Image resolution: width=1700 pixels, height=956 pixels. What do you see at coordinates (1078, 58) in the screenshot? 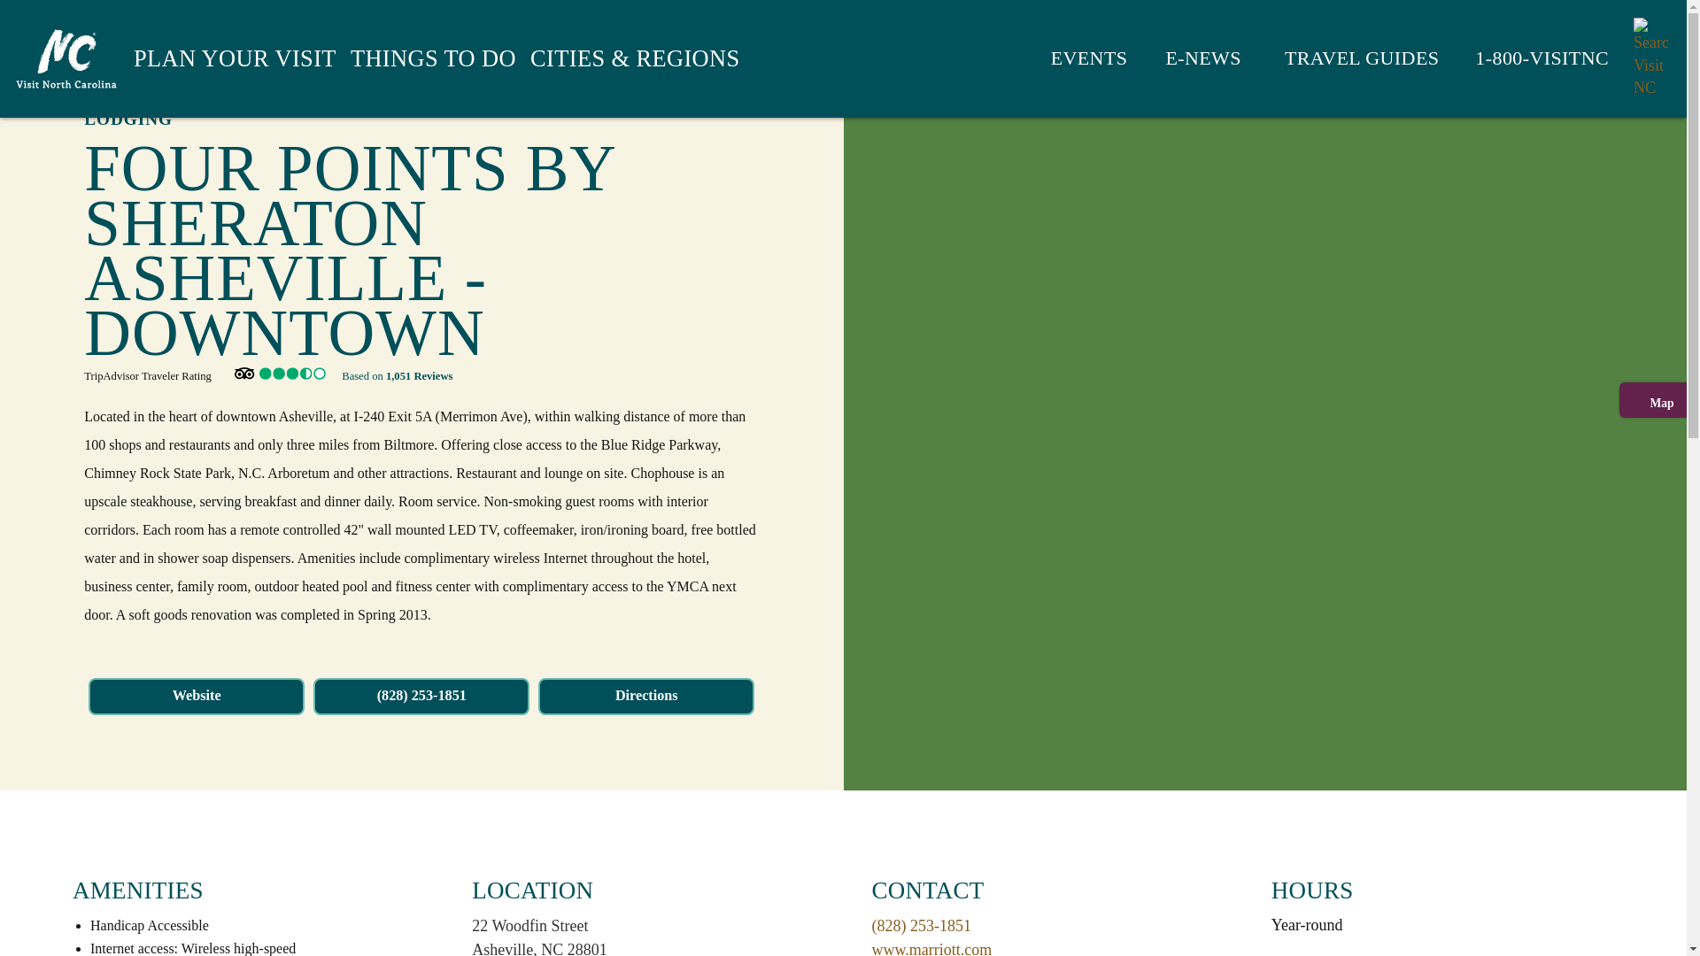
I see `EVENTS` at bounding box center [1078, 58].